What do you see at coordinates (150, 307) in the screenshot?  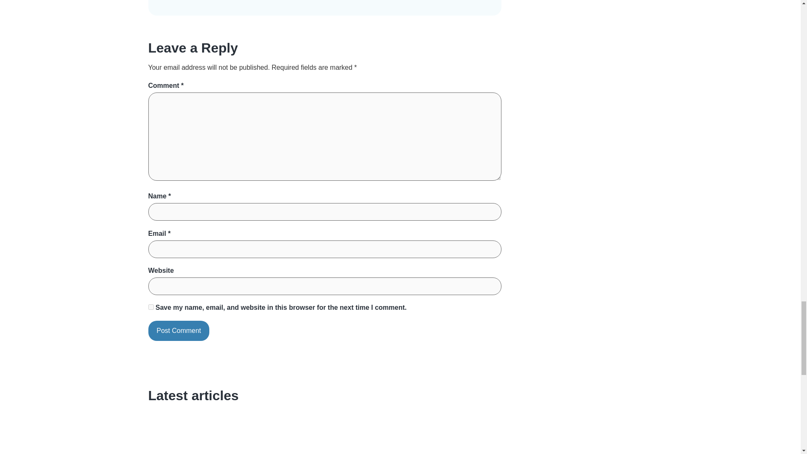 I see `yes` at bounding box center [150, 307].